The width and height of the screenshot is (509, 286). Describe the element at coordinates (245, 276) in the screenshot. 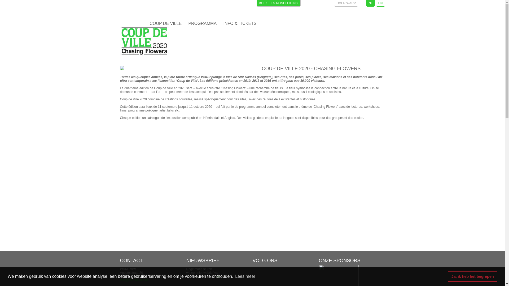

I see `Lees meer` at that location.